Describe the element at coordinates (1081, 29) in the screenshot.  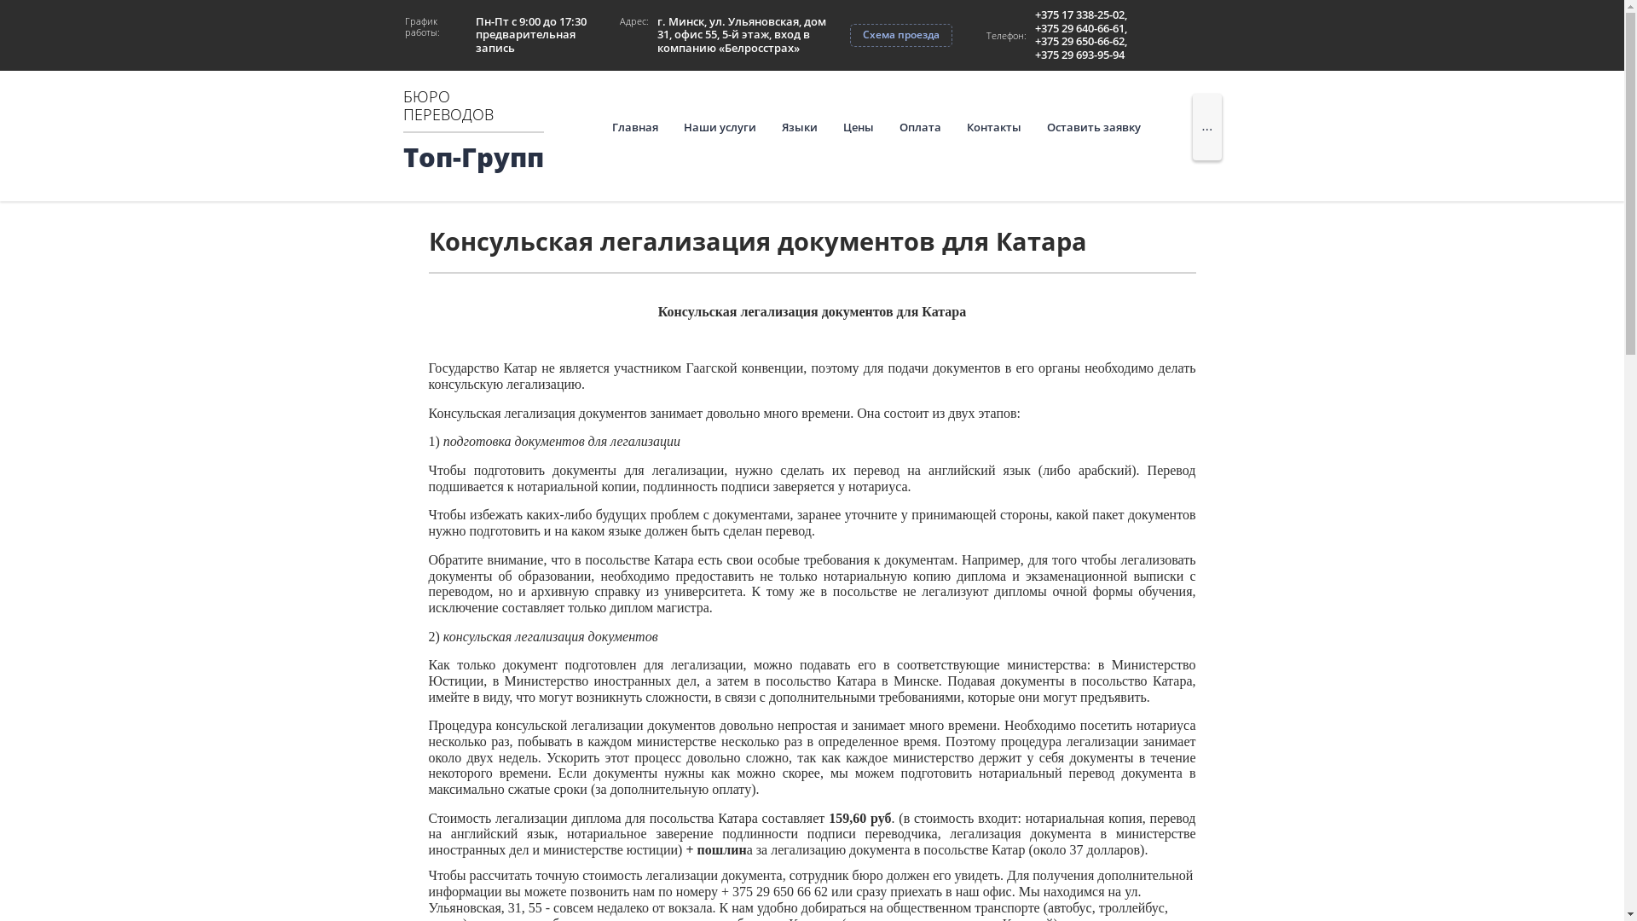
I see `+375 29 640-66-61,` at that location.